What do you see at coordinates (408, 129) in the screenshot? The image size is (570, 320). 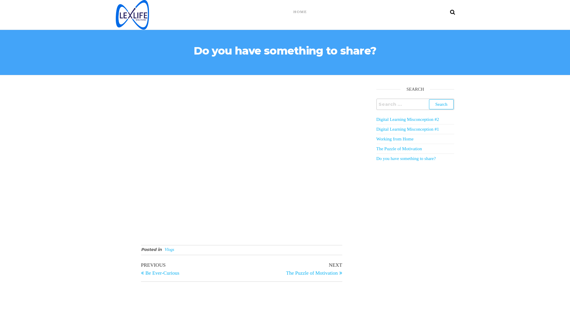 I see `Digital Learning Misconception #1` at bounding box center [408, 129].